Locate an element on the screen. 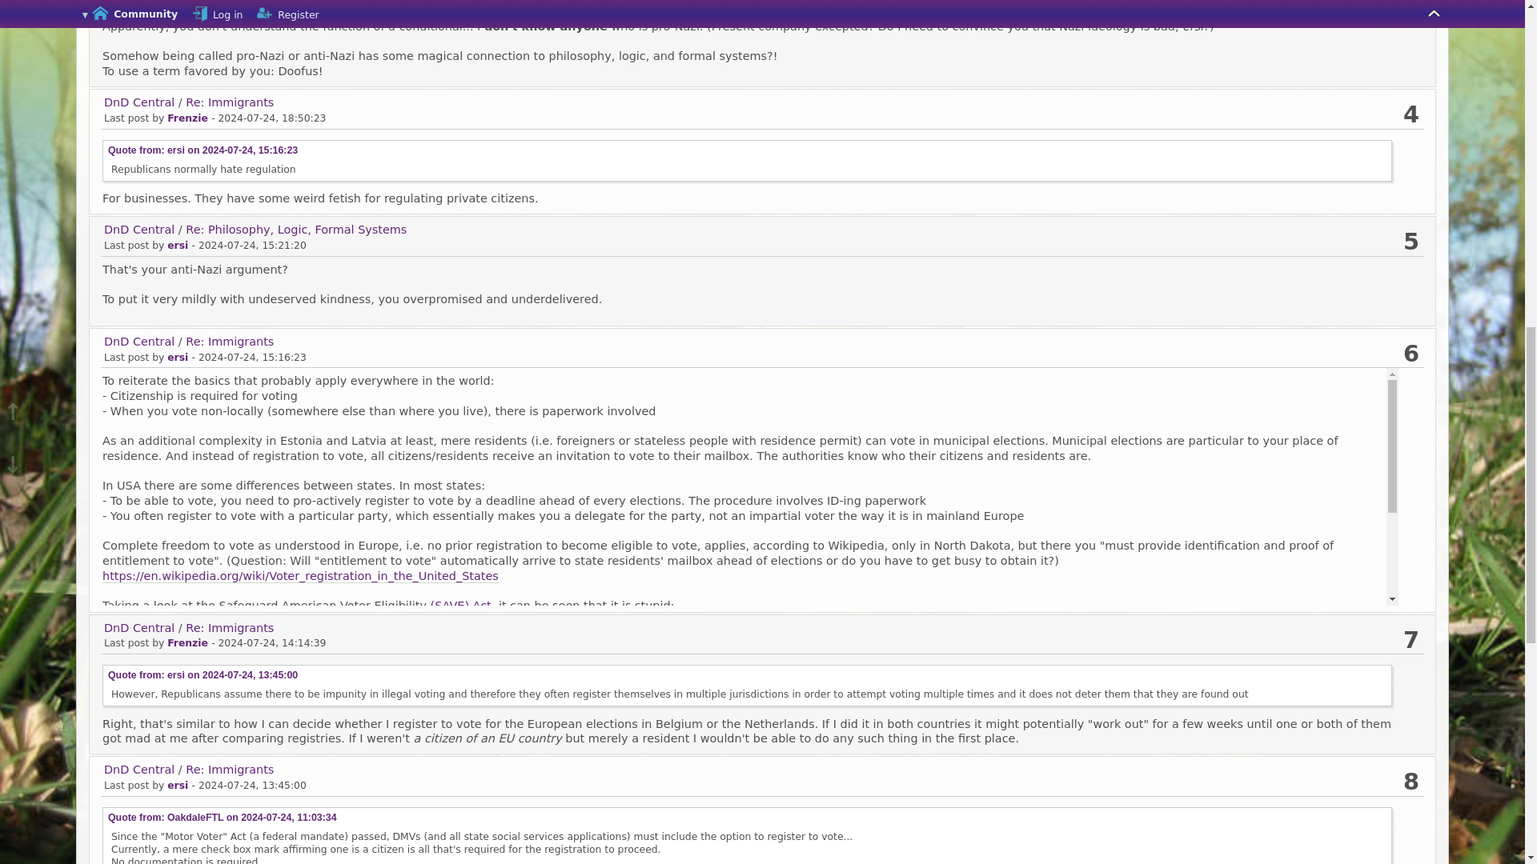  Frenzie is located at coordinates (187, 118).